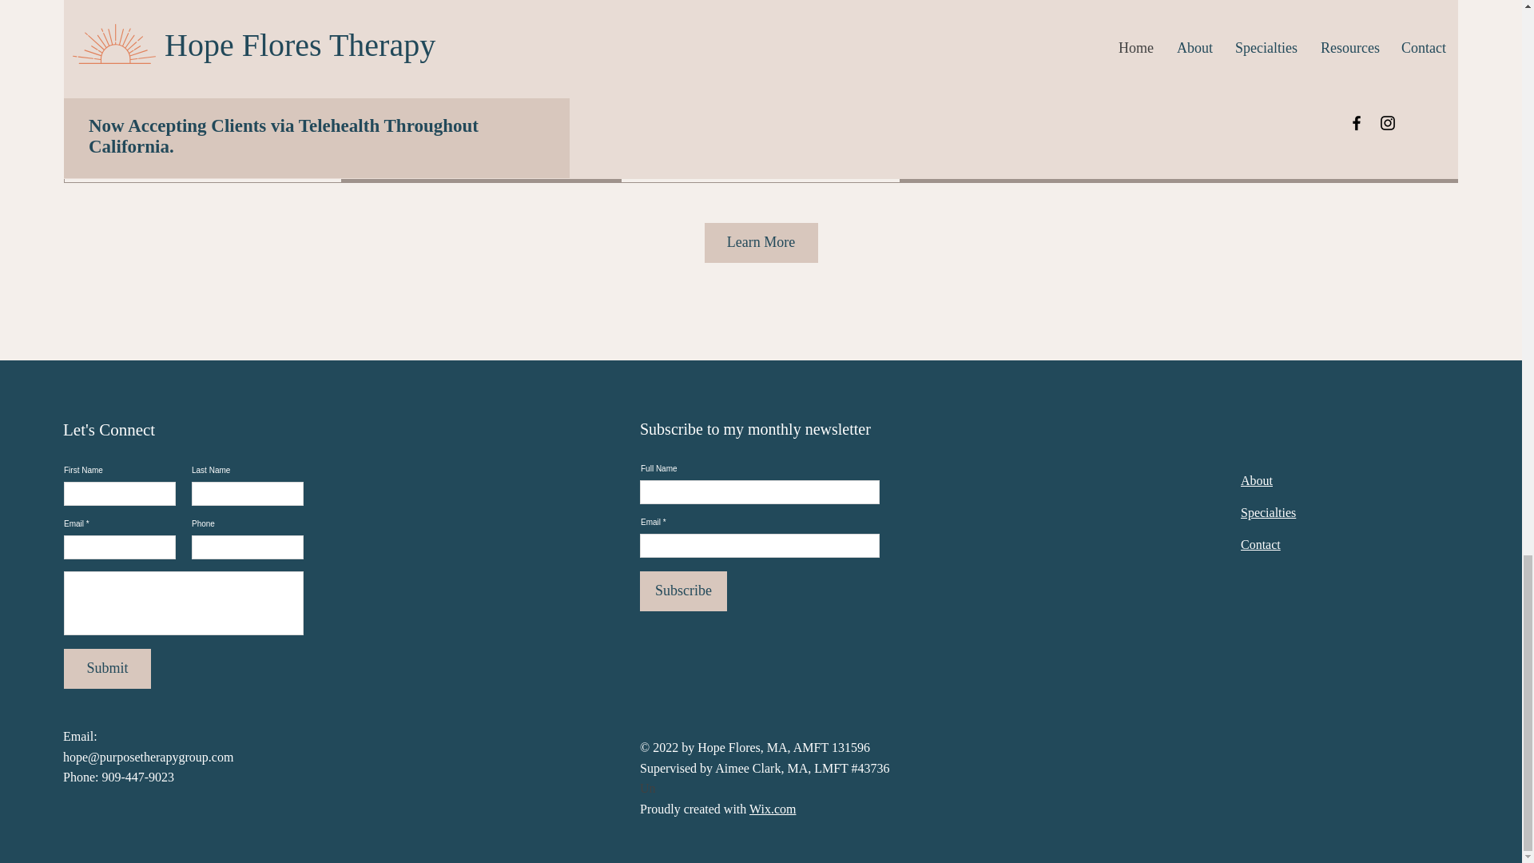 Image resolution: width=1534 pixels, height=863 pixels. Describe the element at coordinates (107, 668) in the screenshot. I see `Submit` at that location.